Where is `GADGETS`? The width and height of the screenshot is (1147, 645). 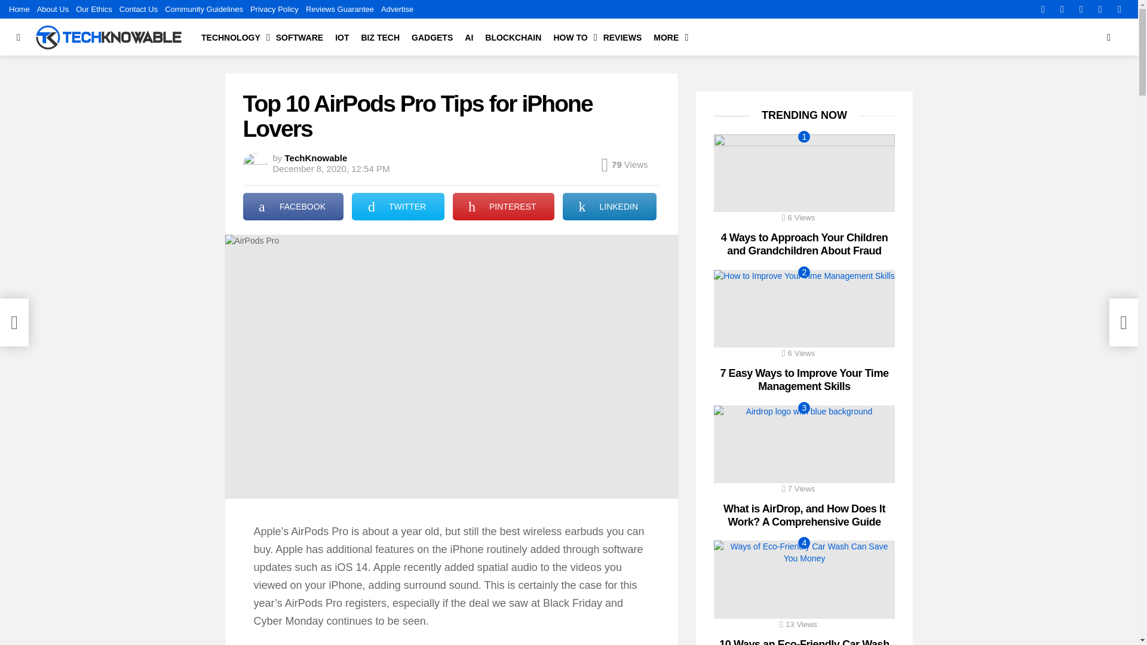 GADGETS is located at coordinates (433, 37).